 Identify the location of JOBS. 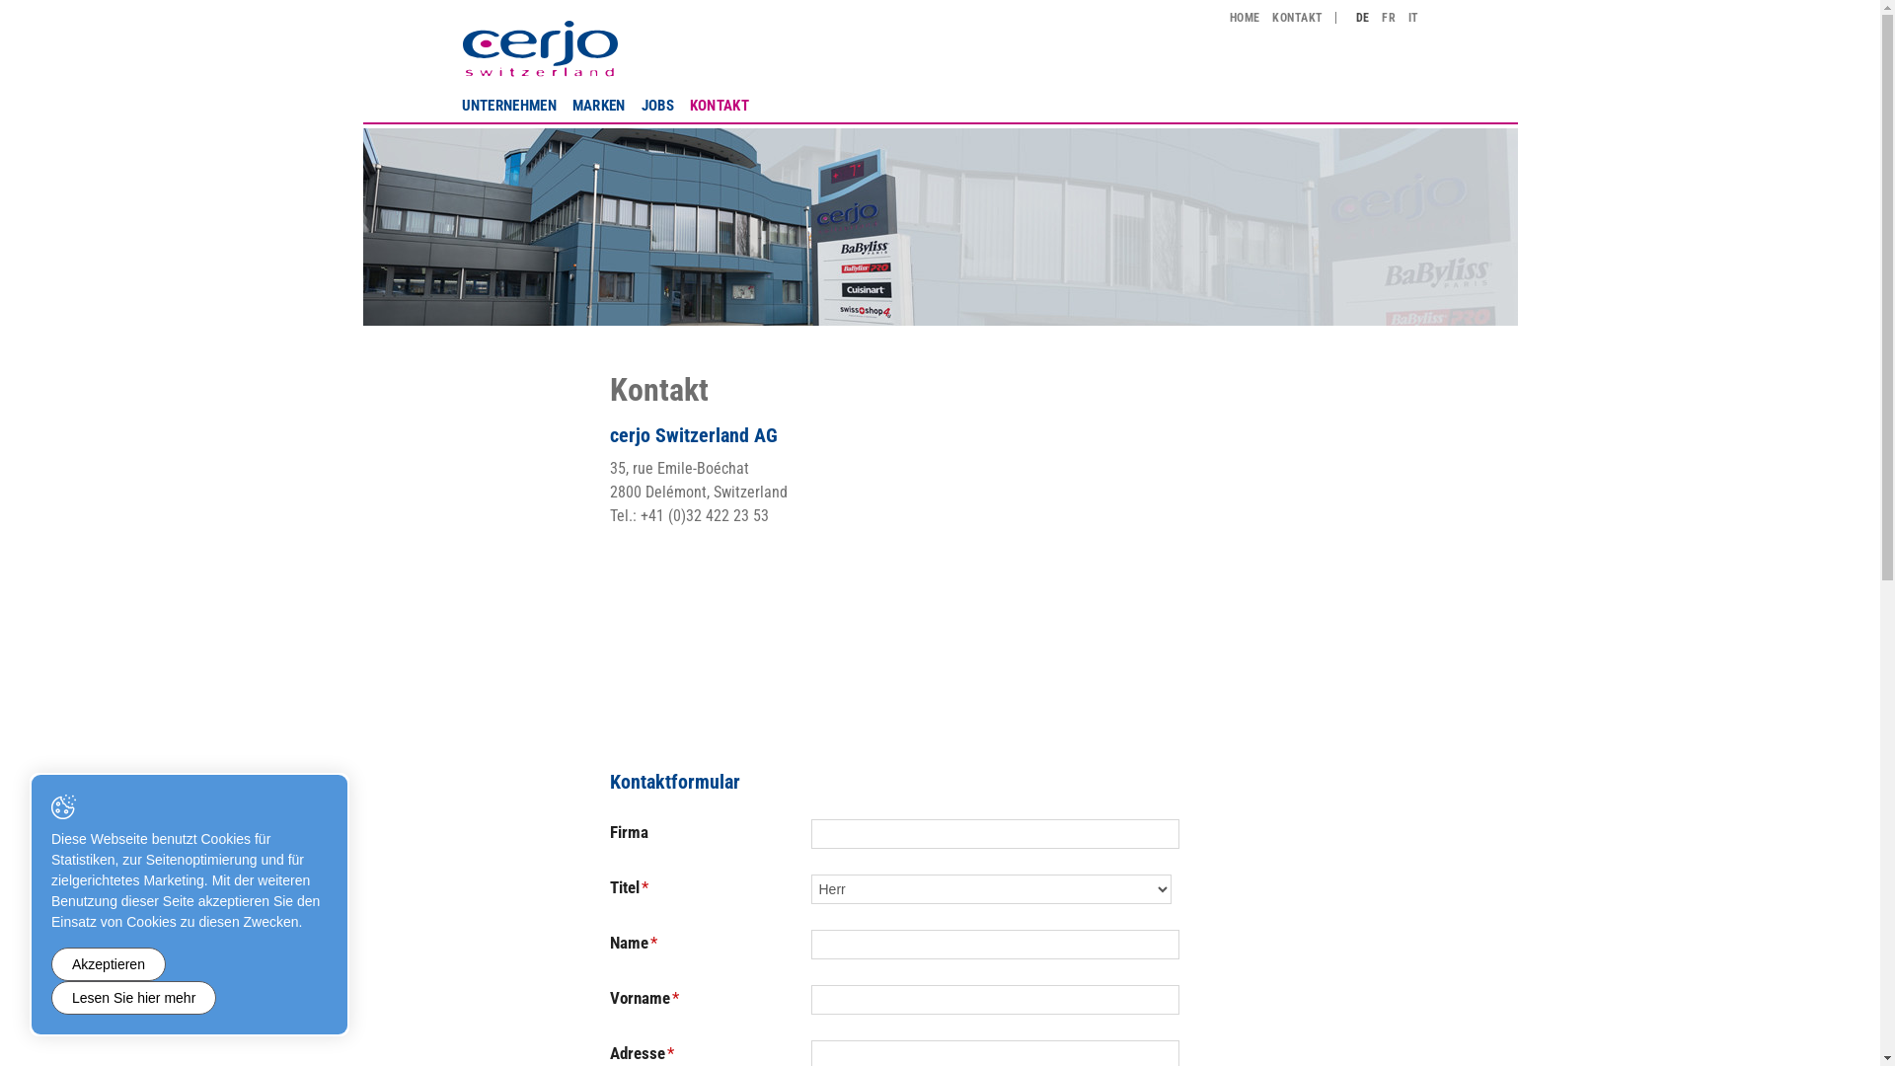
(657, 105).